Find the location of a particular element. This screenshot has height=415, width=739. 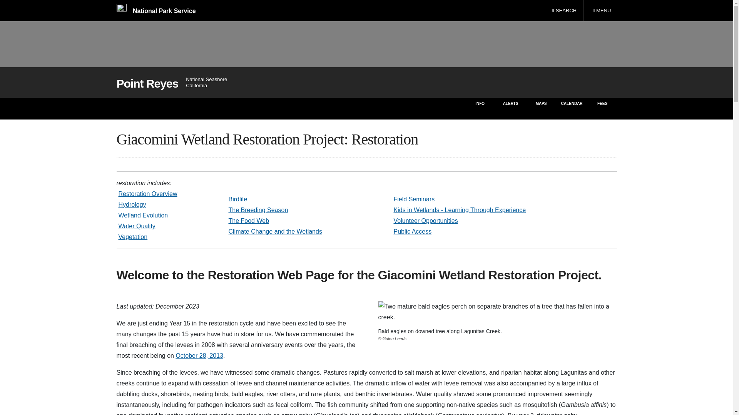

Point Reyes is located at coordinates (147, 84).